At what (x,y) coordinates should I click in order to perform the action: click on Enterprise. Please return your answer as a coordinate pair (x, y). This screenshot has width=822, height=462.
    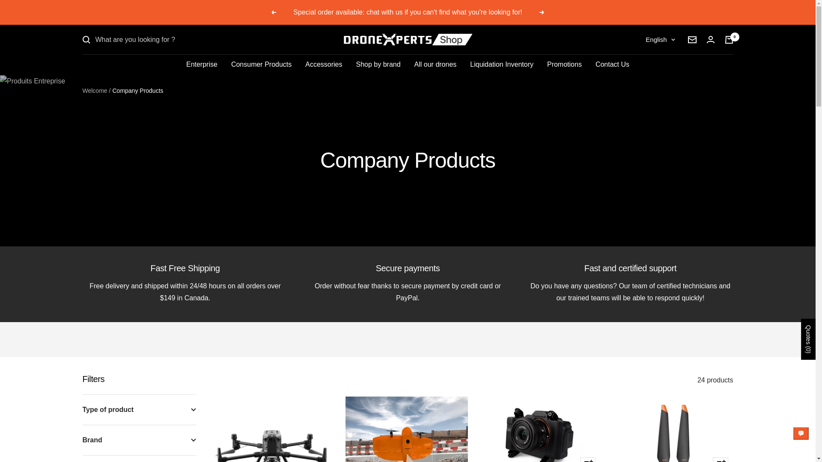
    Looking at the image, I should click on (202, 65).